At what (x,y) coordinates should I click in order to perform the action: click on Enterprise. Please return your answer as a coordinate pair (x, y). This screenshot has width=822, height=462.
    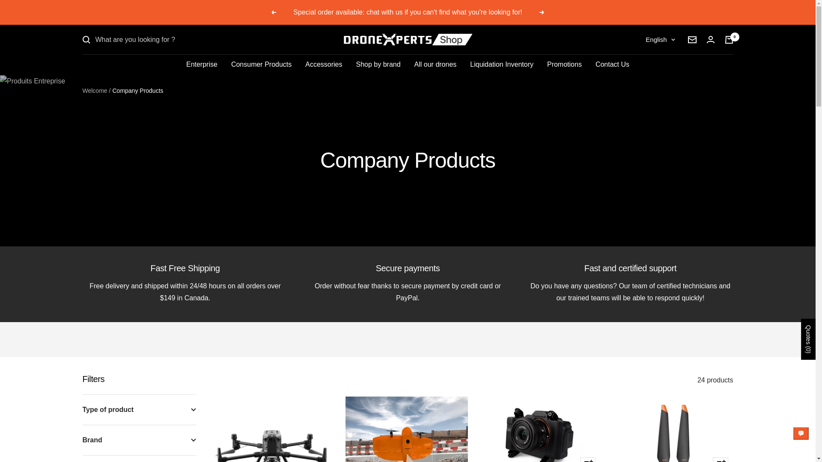
    Looking at the image, I should click on (202, 65).